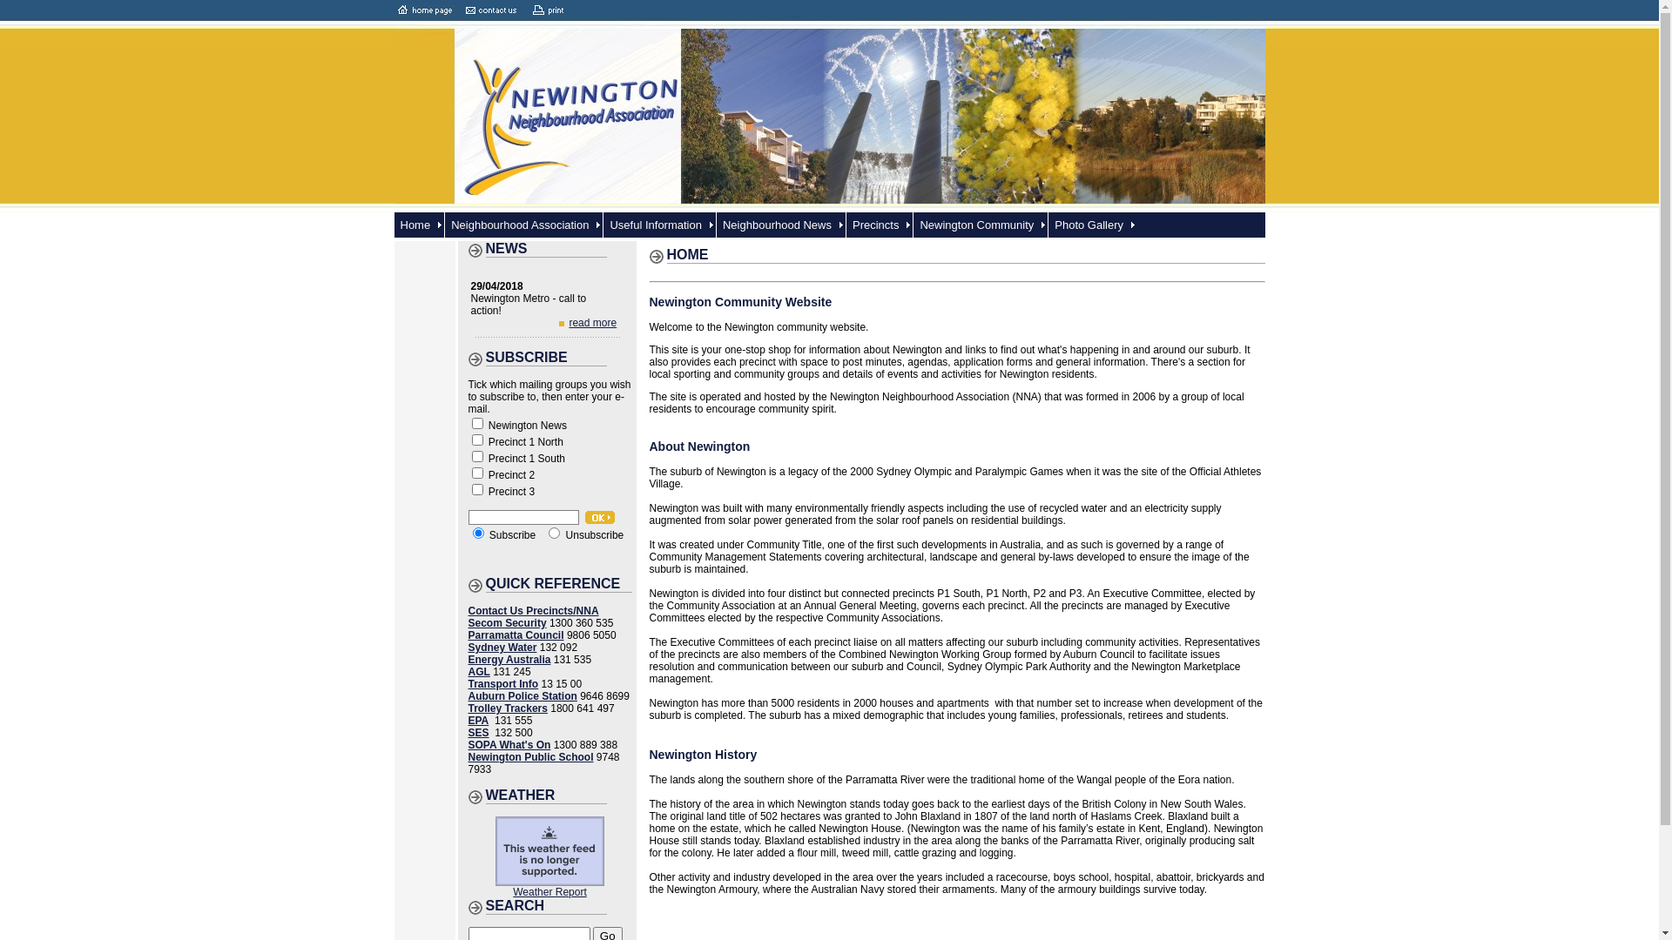  What do you see at coordinates (510, 751) in the screenshot?
I see `SOPA What's On` at bounding box center [510, 751].